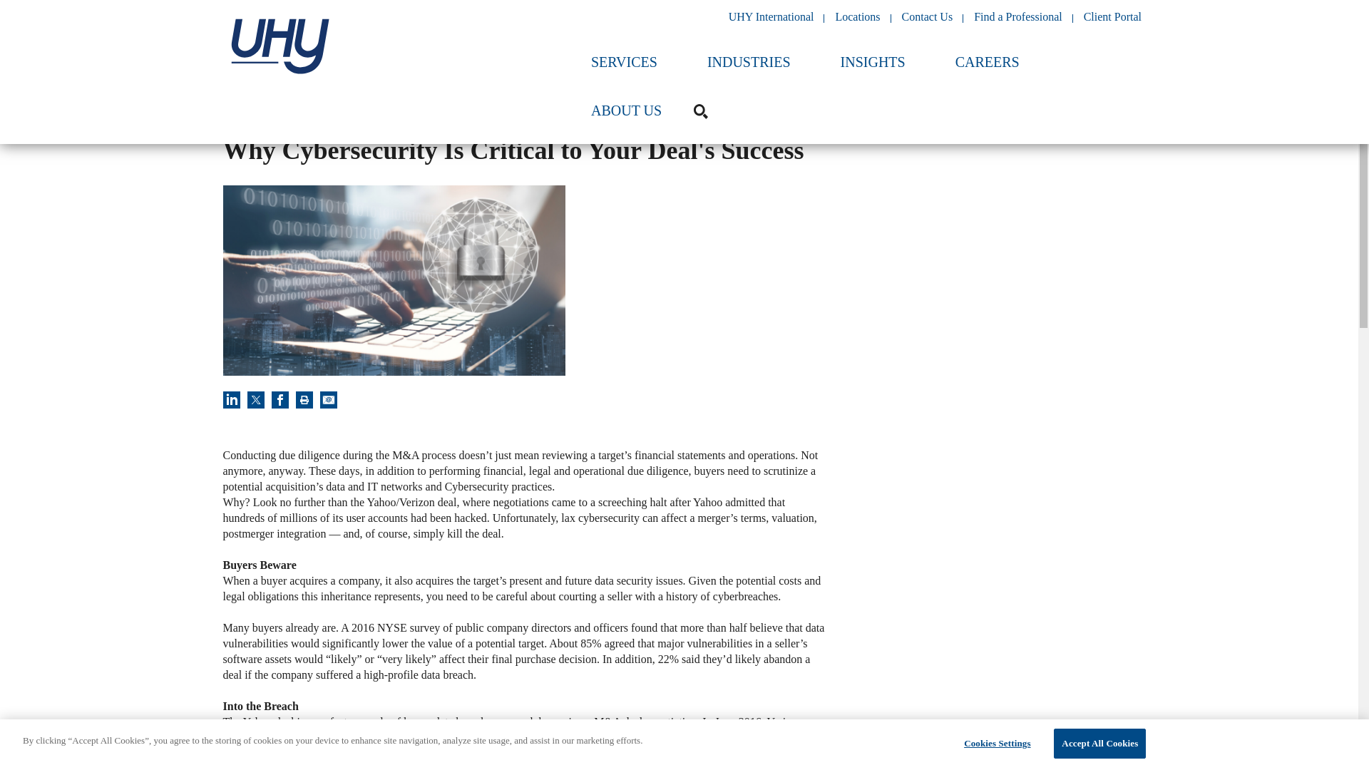 The width and height of the screenshot is (1369, 770). Describe the element at coordinates (1017, 17) in the screenshot. I see `Find a Professional` at that location.